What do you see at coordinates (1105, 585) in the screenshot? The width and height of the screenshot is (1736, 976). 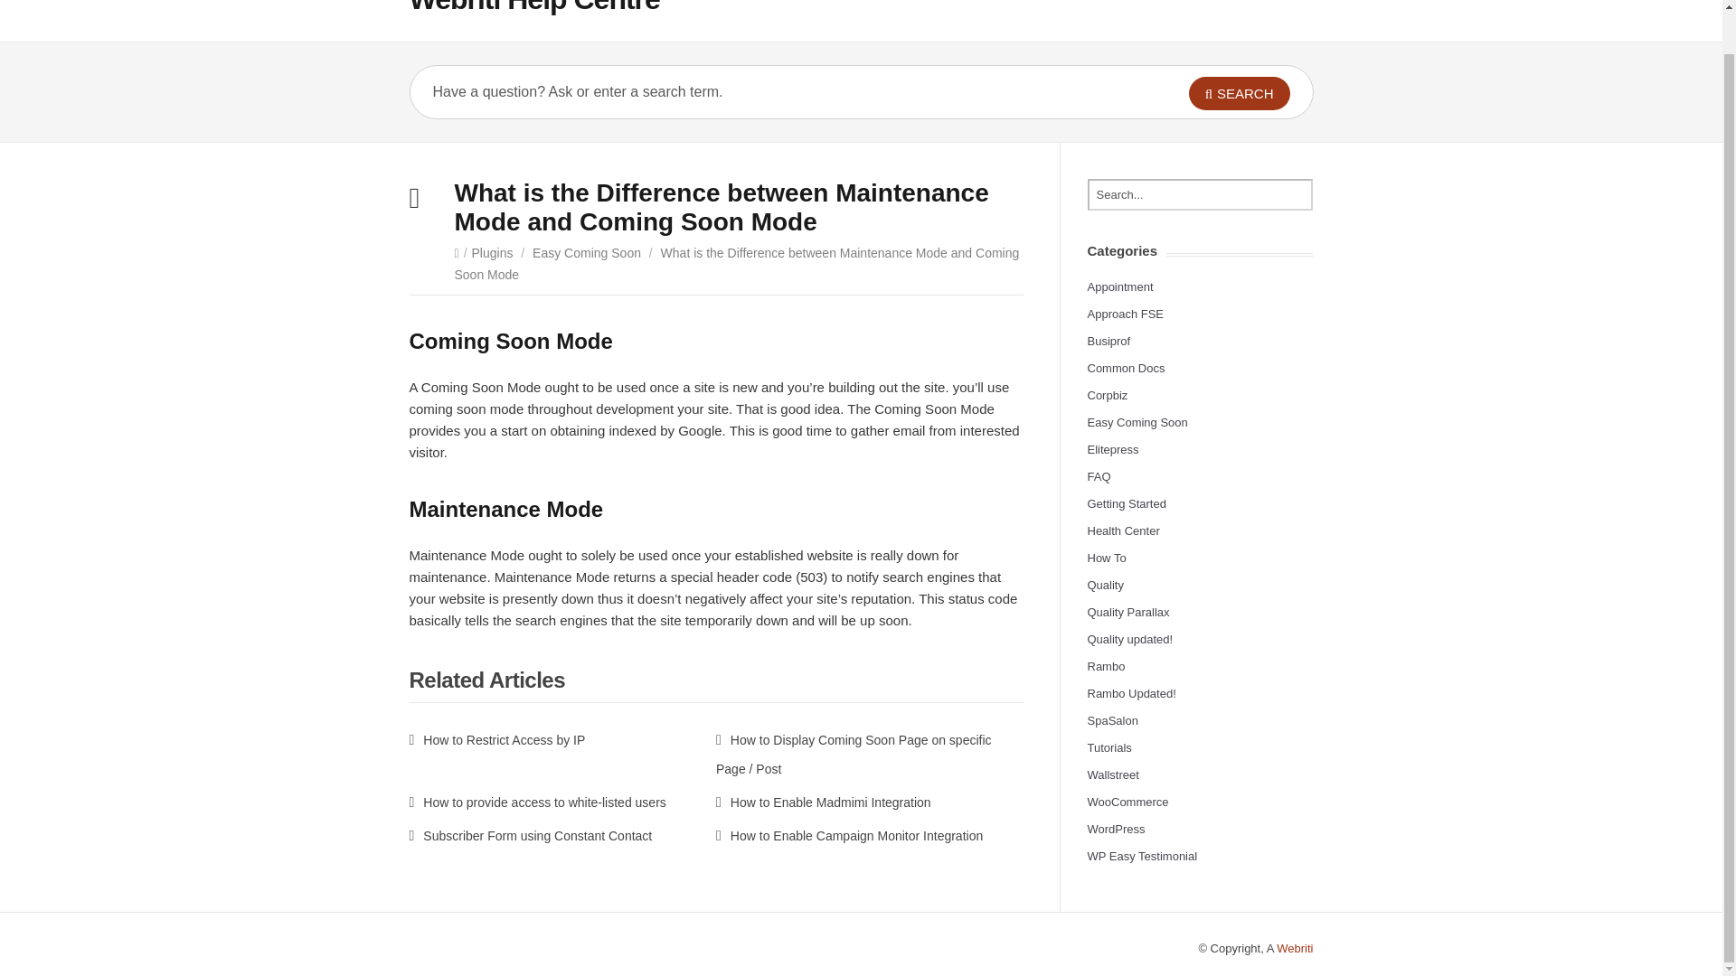 I see `Quality` at bounding box center [1105, 585].